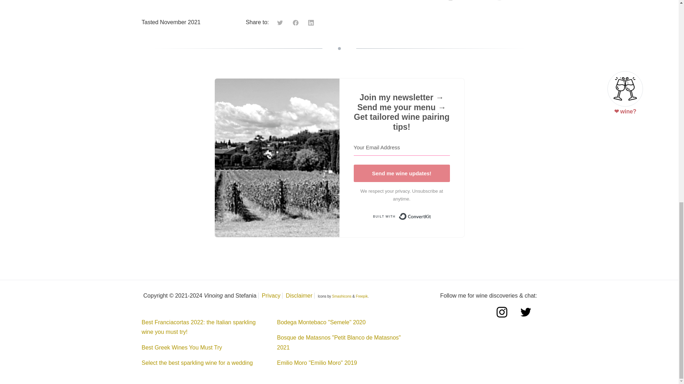  What do you see at coordinates (339, 342) in the screenshot?
I see `Bosque de Matasnos "Petit Blanco de Matasnos" 2021` at bounding box center [339, 342].